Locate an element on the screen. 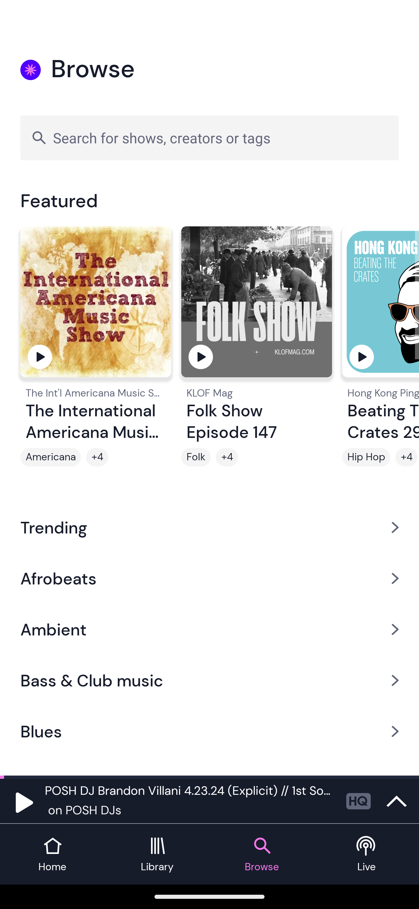  Americana is located at coordinates (51, 457).